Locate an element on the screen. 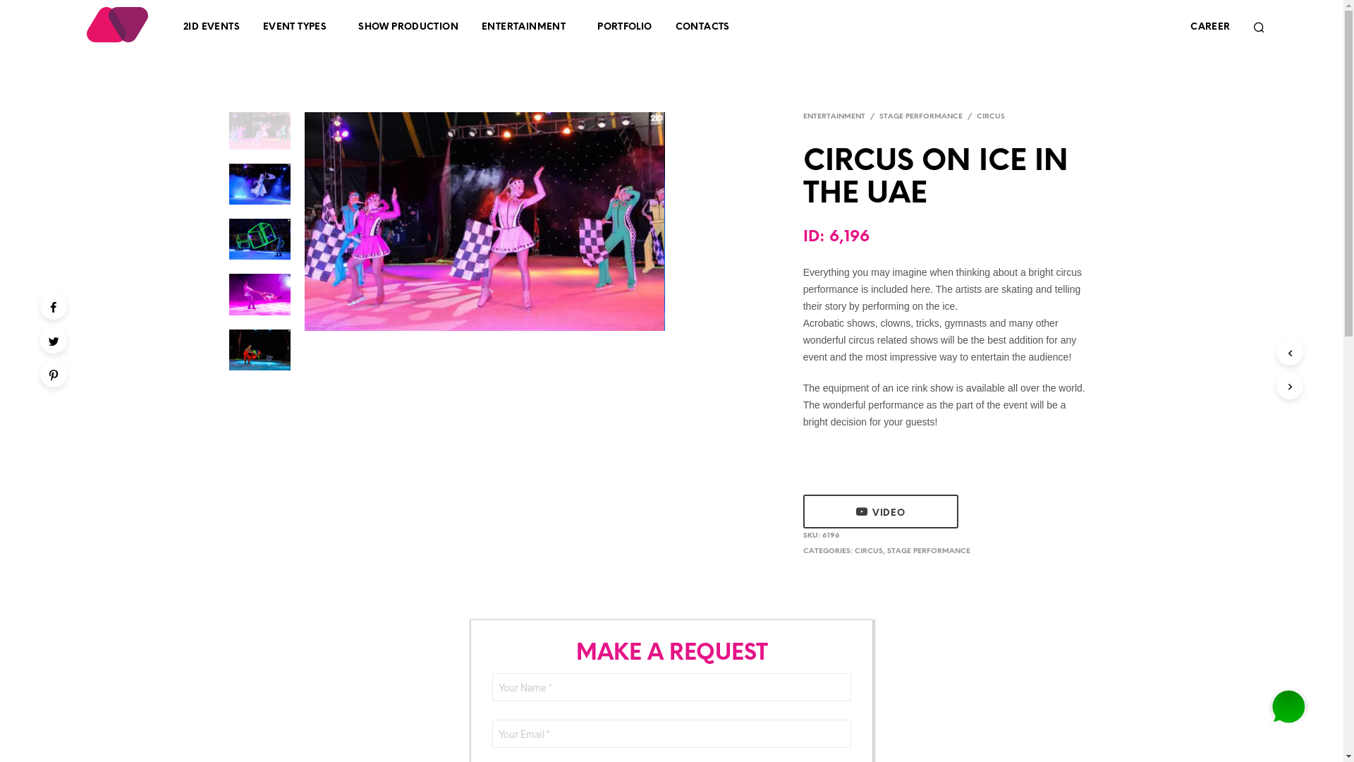 This screenshot has width=1354, height=762. CIRCUS is located at coordinates (869, 552).